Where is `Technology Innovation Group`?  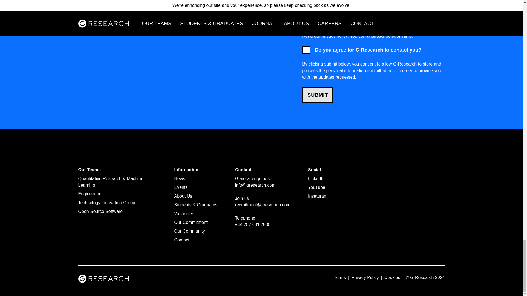
Technology Innovation Group is located at coordinates (106, 203).